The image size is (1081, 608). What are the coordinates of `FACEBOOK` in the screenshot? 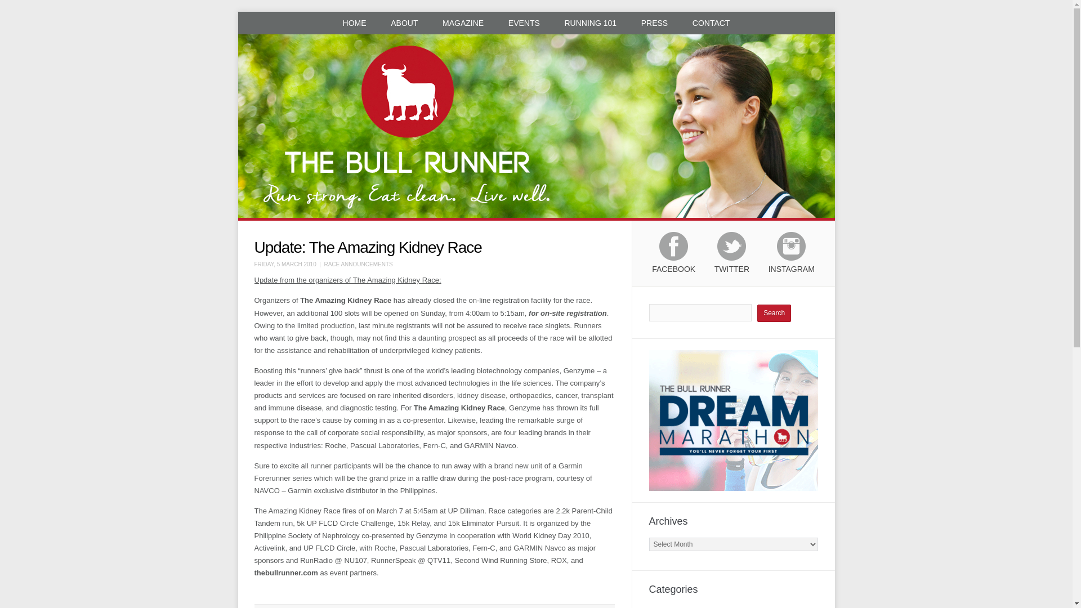 It's located at (673, 258).